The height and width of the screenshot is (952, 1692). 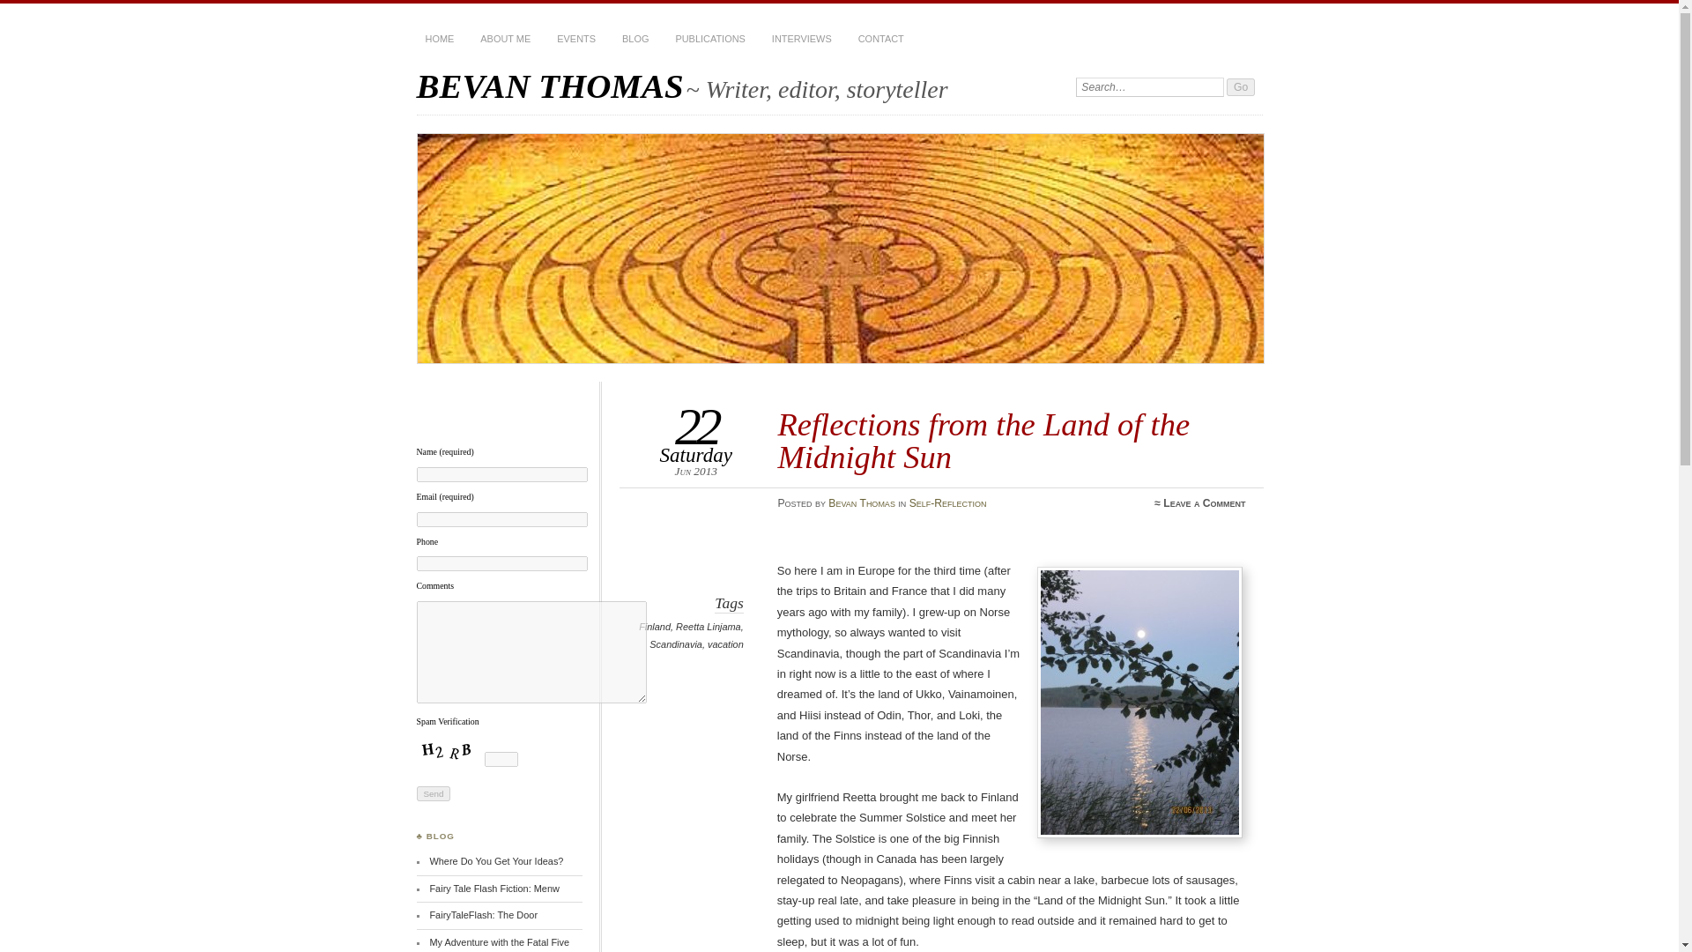 What do you see at coordinates (634, 39) in the screenshot?
I see `BLOG` at bounding box center [634, 39].